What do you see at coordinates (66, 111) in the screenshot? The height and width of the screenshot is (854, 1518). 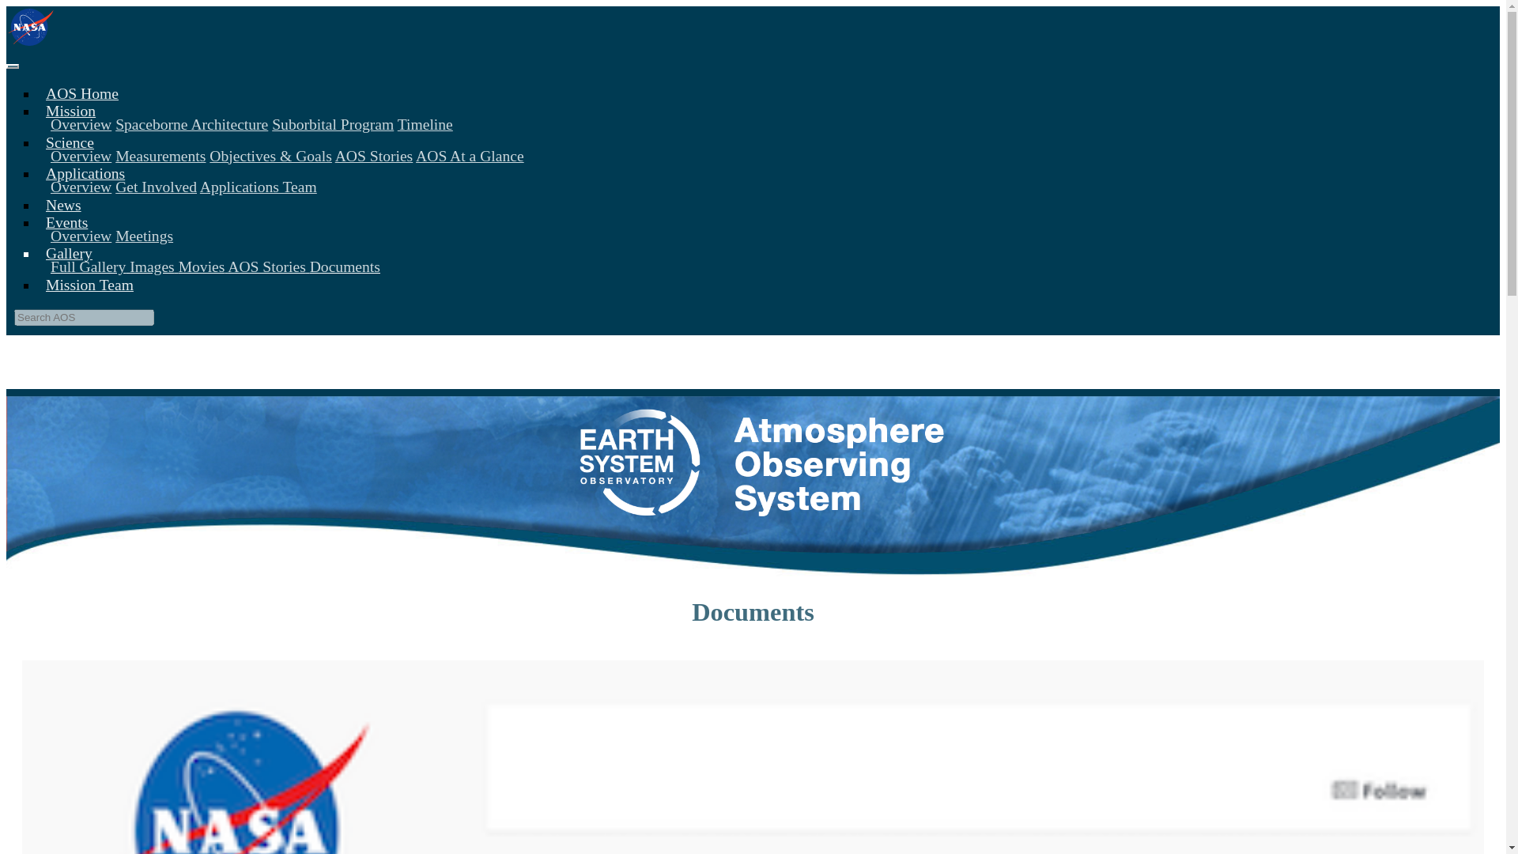 I see `Mission` at bounding box center [66, 111].